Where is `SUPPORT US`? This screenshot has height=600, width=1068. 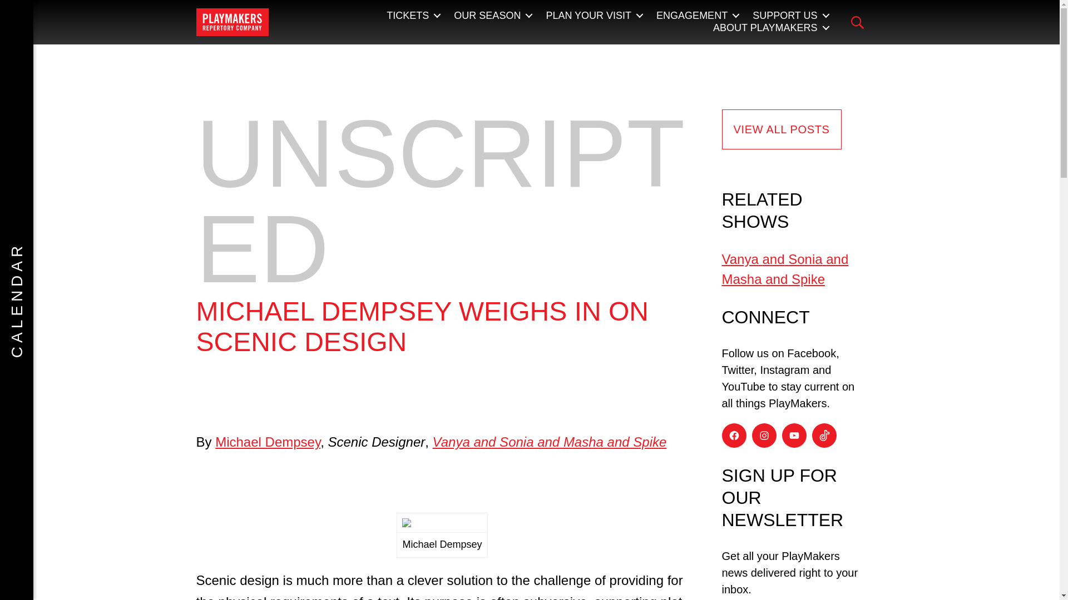 SUPPORT US is located at coordinates (790, 16).